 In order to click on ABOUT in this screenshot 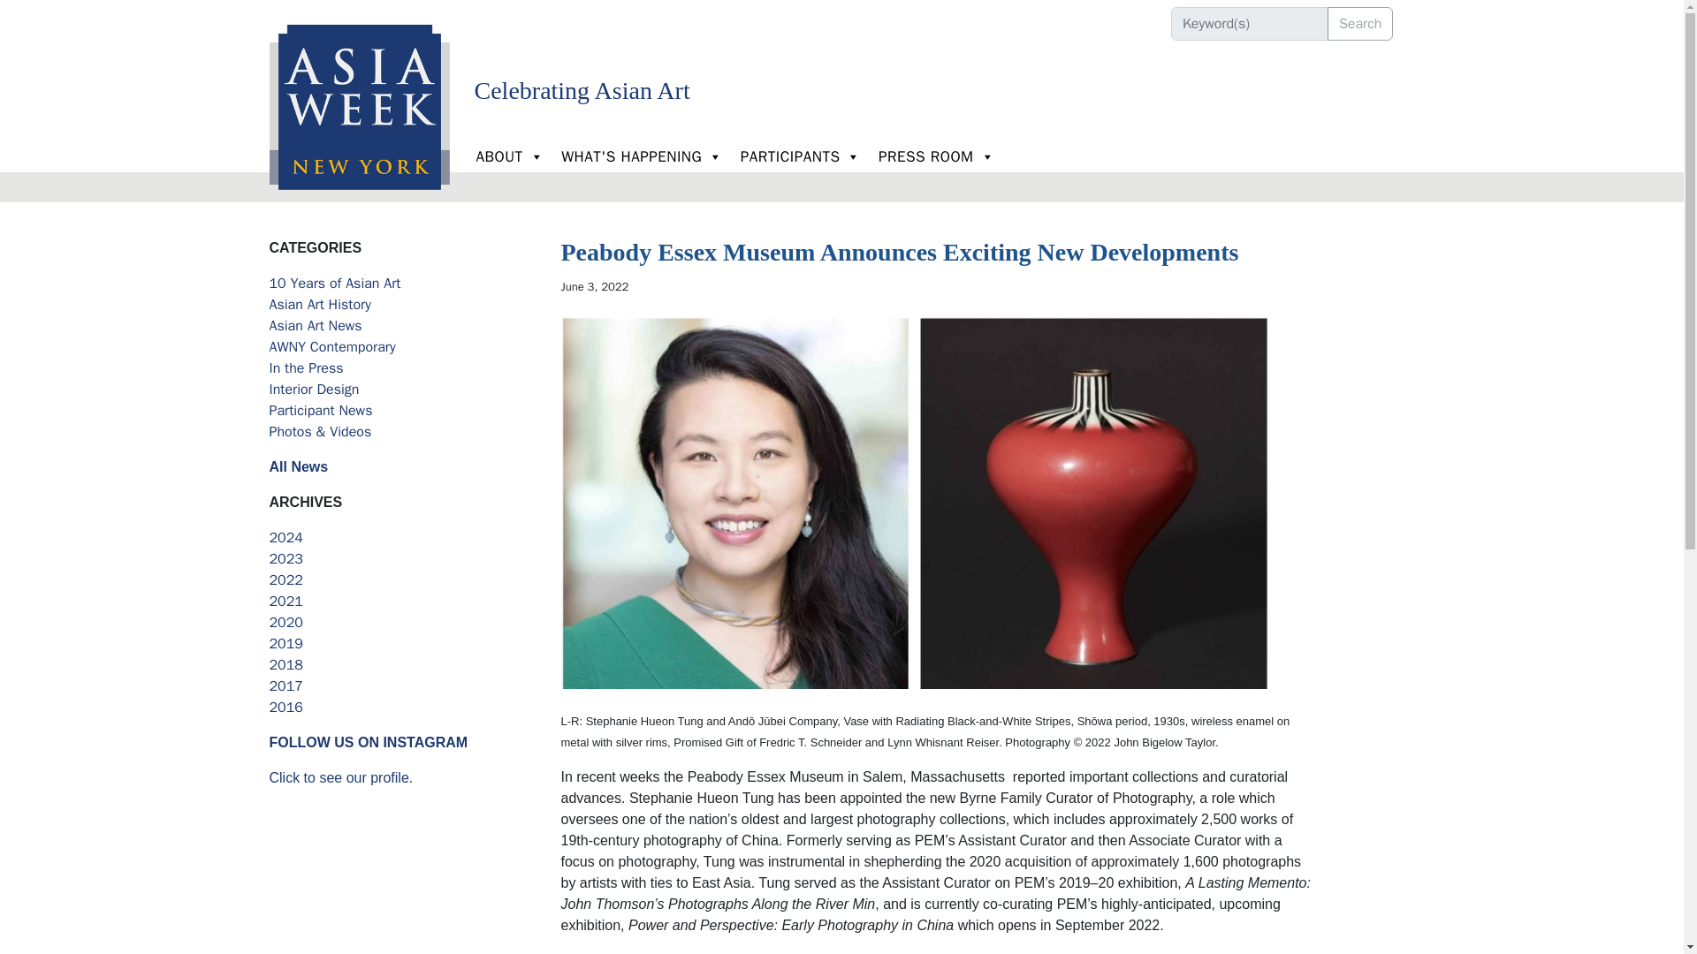, I will do `click(509, 156)`.